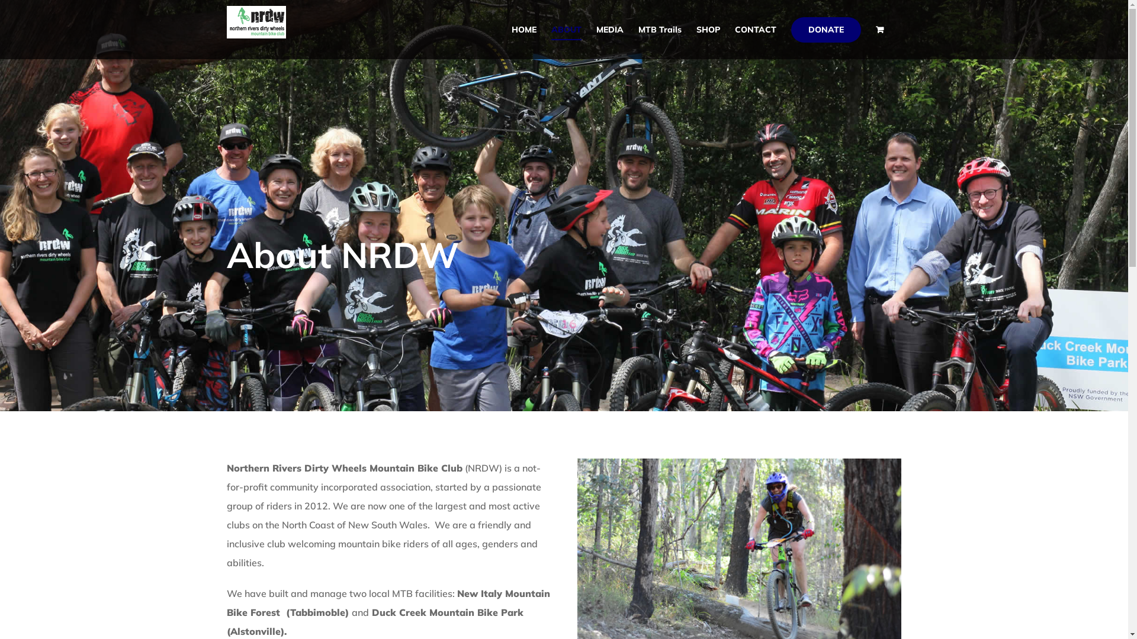 Image resolution: width=1137 pixels, height=639 pixels. Describe the element at coordinates (566, 30) in the screenshot. I see `ABOUT` at that location.